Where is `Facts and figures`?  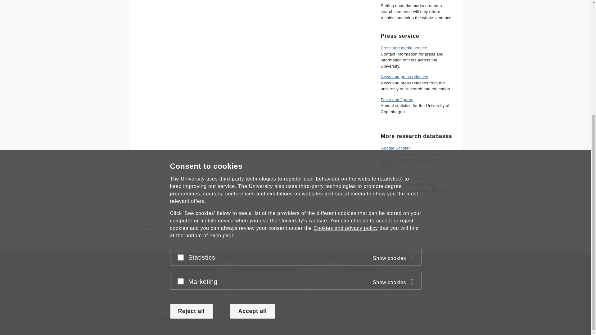
Facts and figures is located at coordinates (397, 100).